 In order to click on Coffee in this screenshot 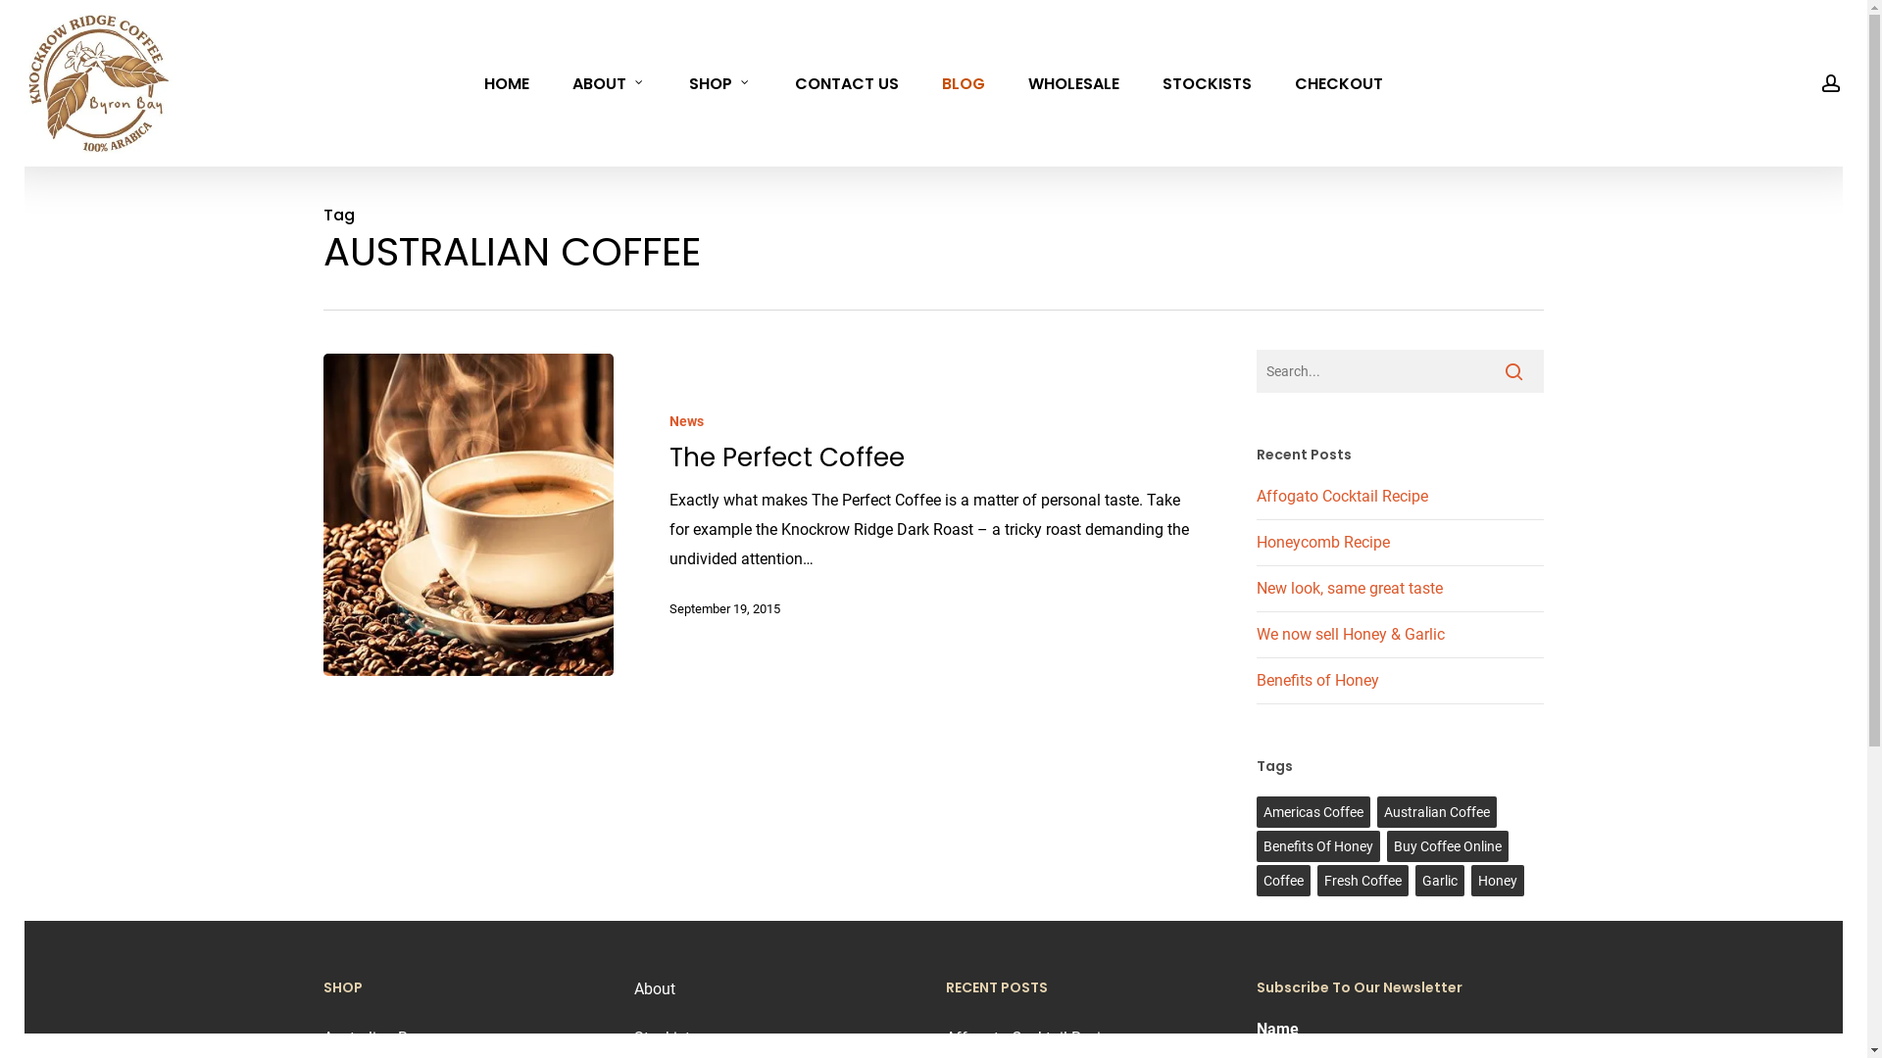, I will do `click(1284, 880)`.